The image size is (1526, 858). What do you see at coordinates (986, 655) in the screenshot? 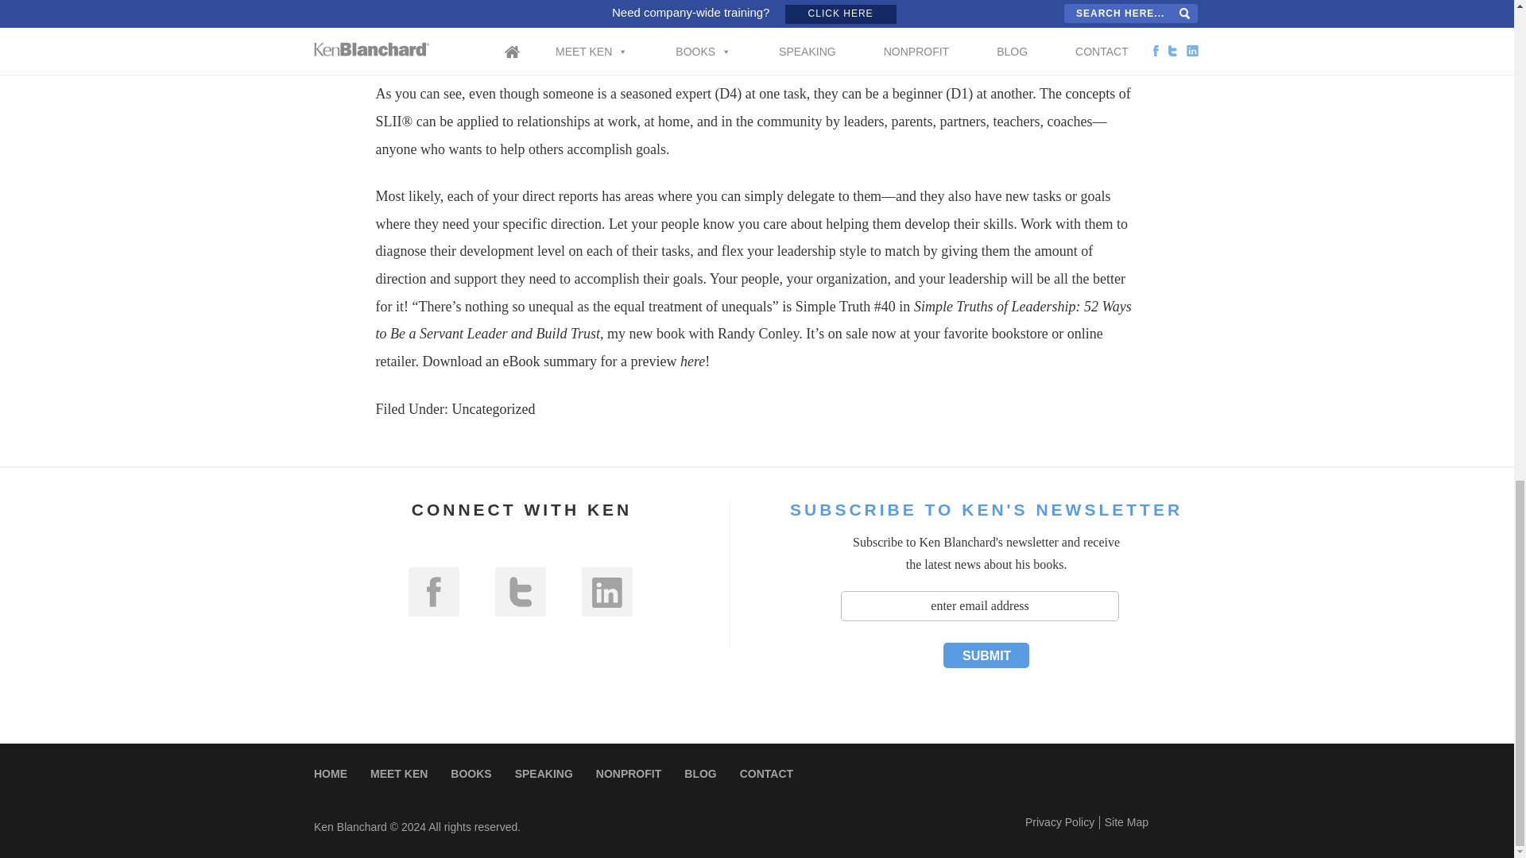
I see `Submit` at bounding box center [986, 655].